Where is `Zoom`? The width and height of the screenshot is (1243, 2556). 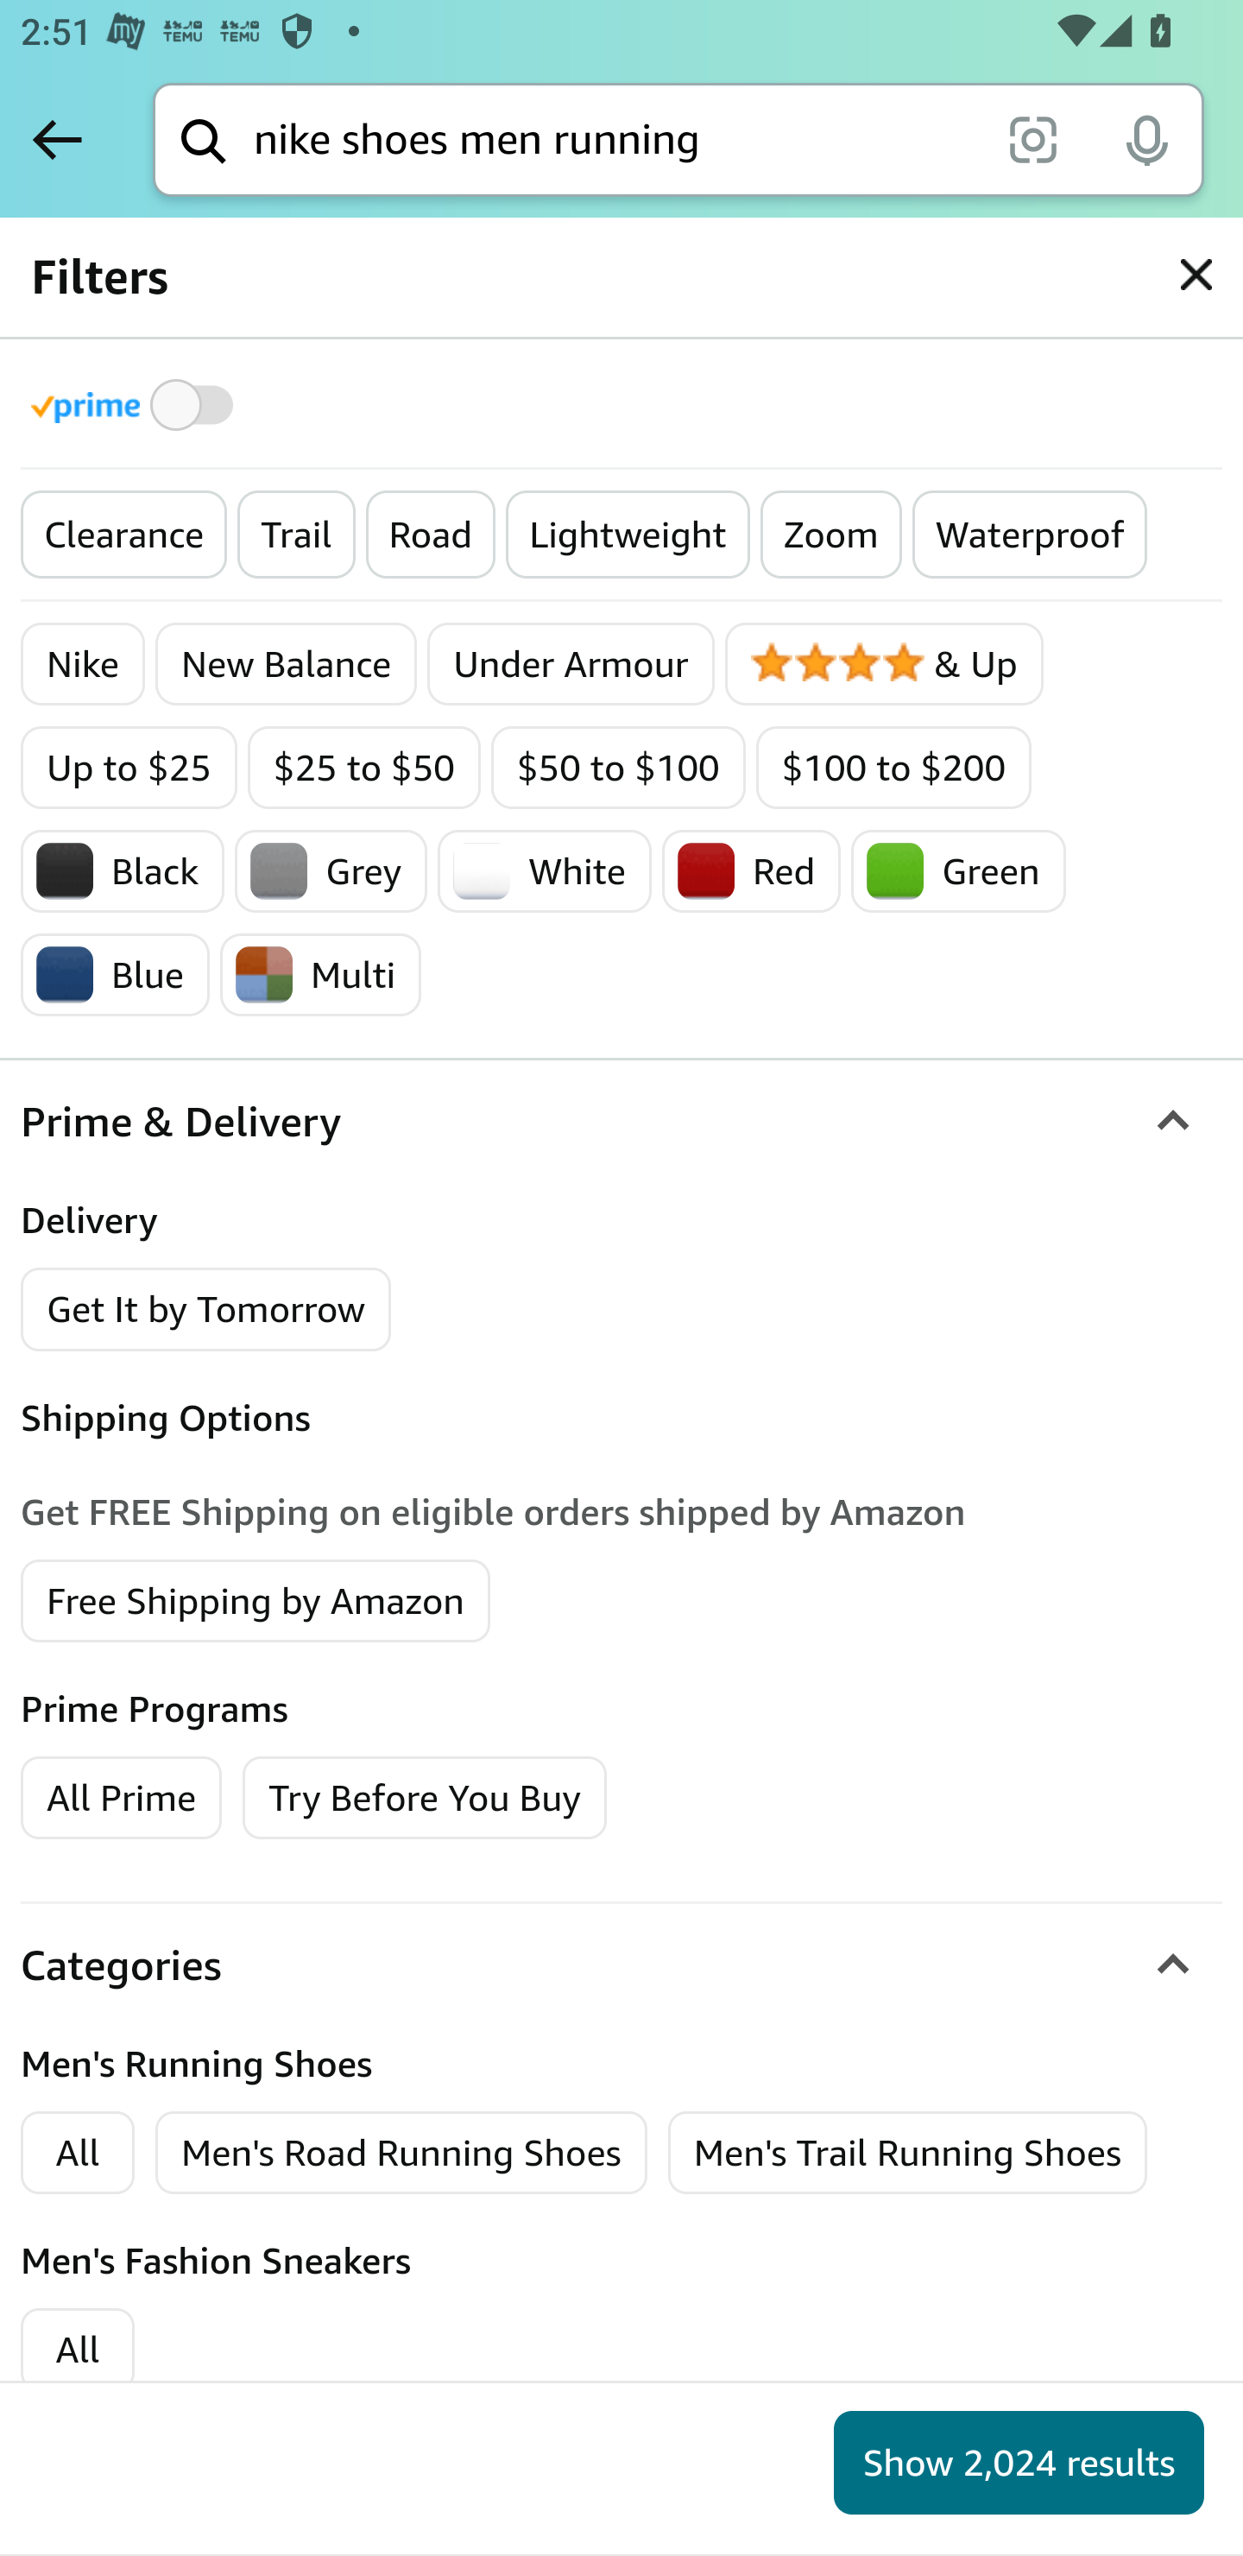
Zoom is located at coordinates (830, 535).